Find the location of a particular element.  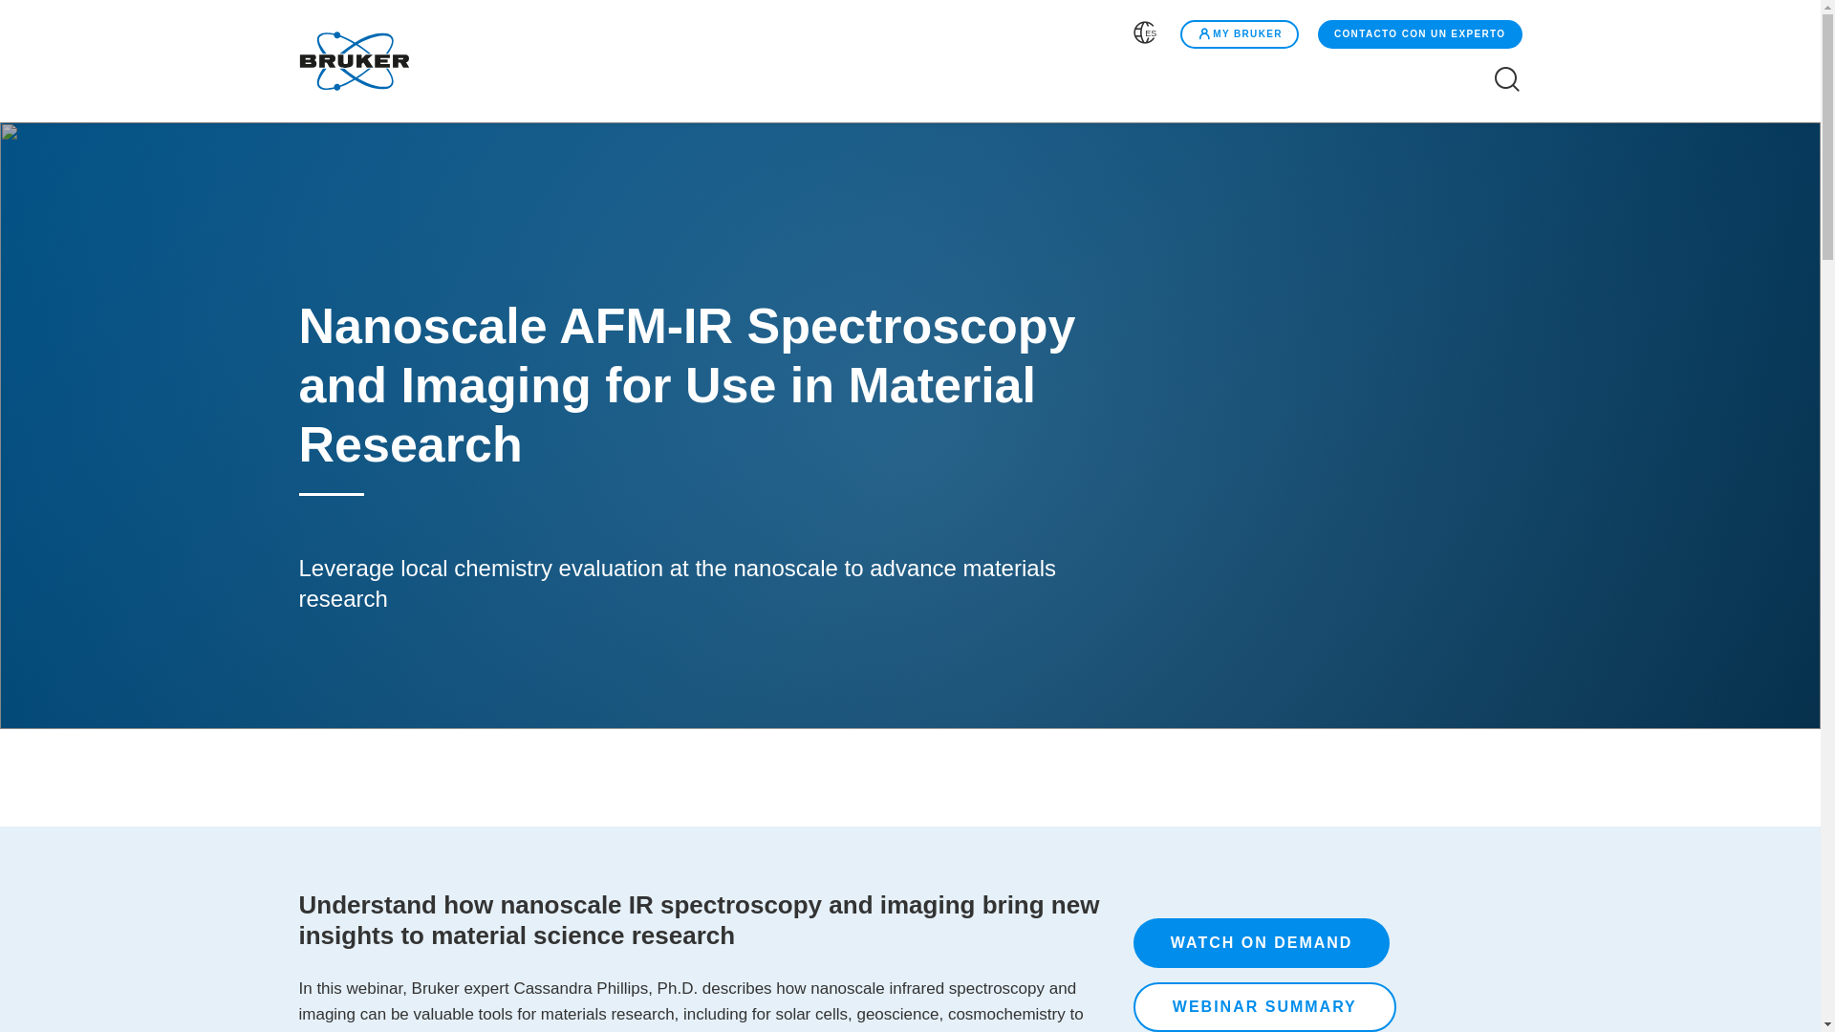

CONTACTO CON UN EXPERTO is located at coordinates (1418, 34).